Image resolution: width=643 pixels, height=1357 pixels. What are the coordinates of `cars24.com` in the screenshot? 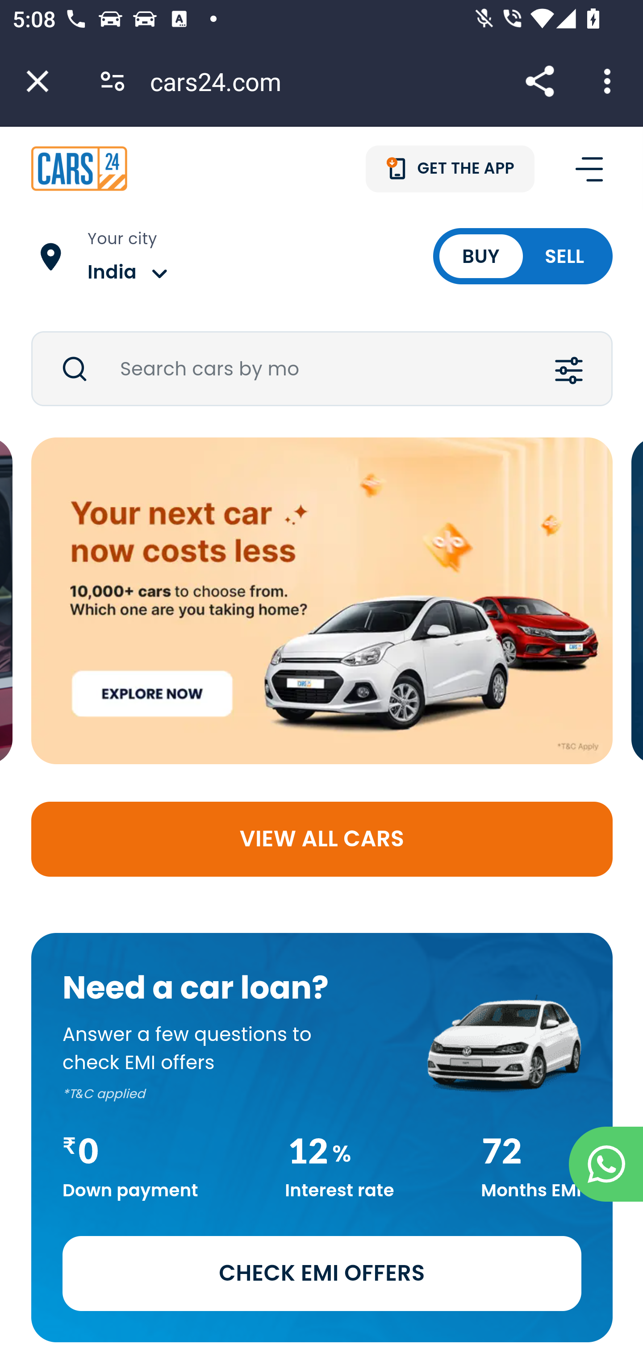 It's located at (221, 81).